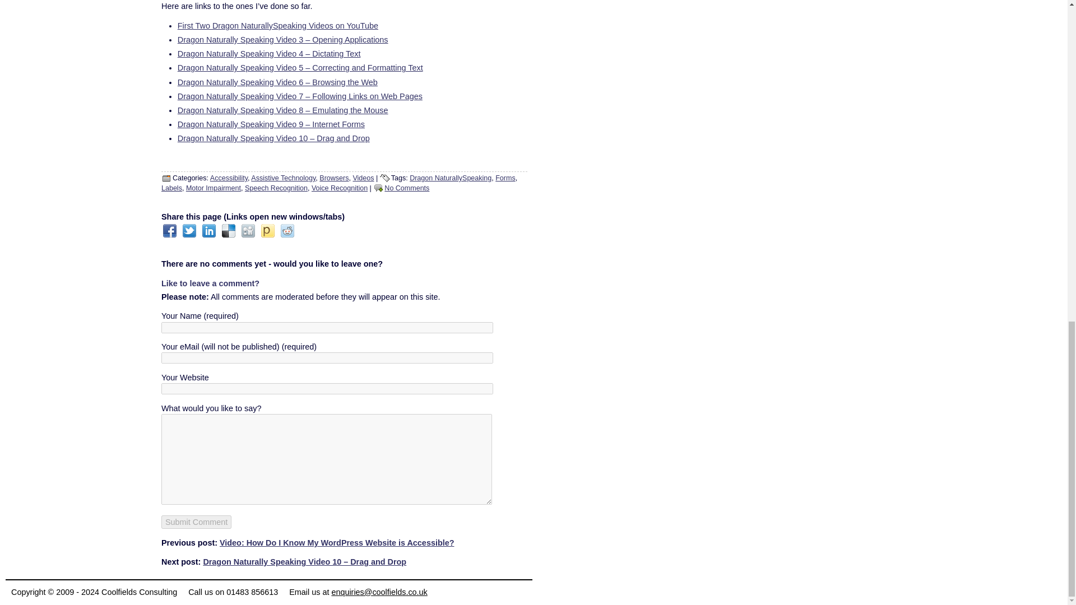  Describe the element at coordinates (276, 188) in the screenshot. I see `Speech Recognition` at that location.